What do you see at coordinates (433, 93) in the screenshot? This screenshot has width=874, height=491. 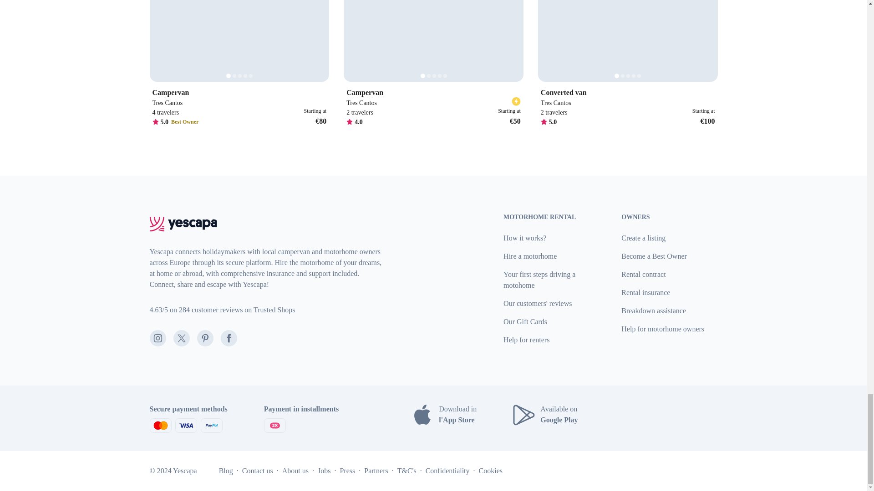 I see `Campervan` at bounding box center [433, 93].